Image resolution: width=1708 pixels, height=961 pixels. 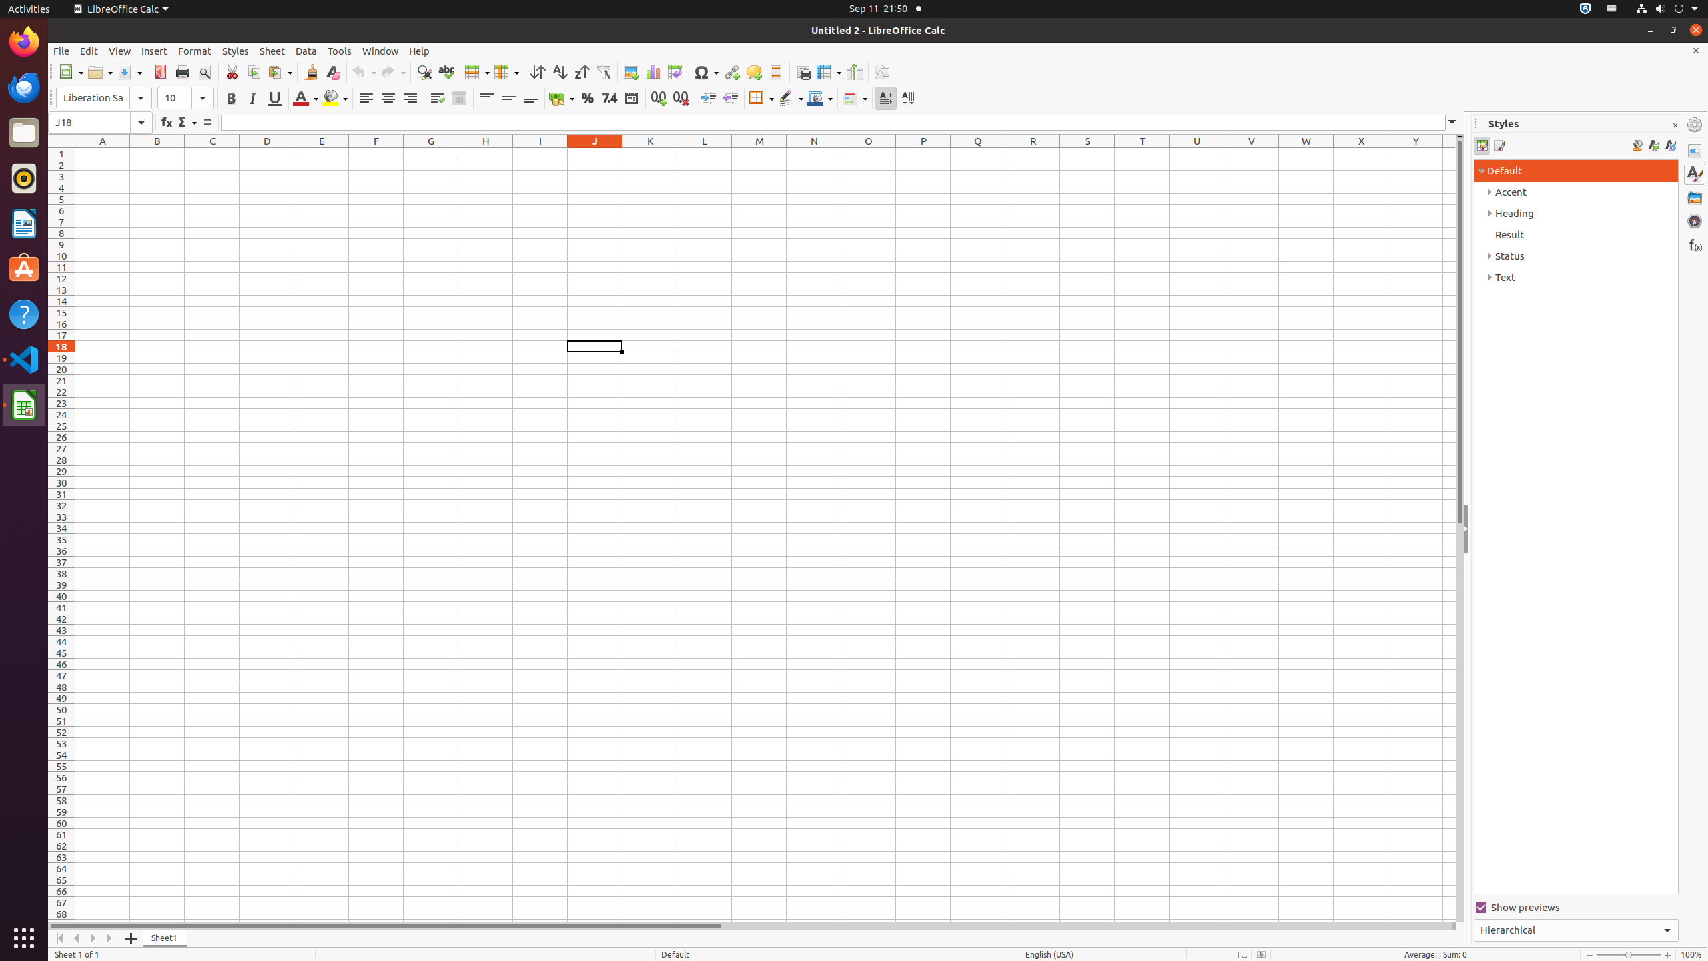 I want to click on Name Box, so click(x=100, y=123).